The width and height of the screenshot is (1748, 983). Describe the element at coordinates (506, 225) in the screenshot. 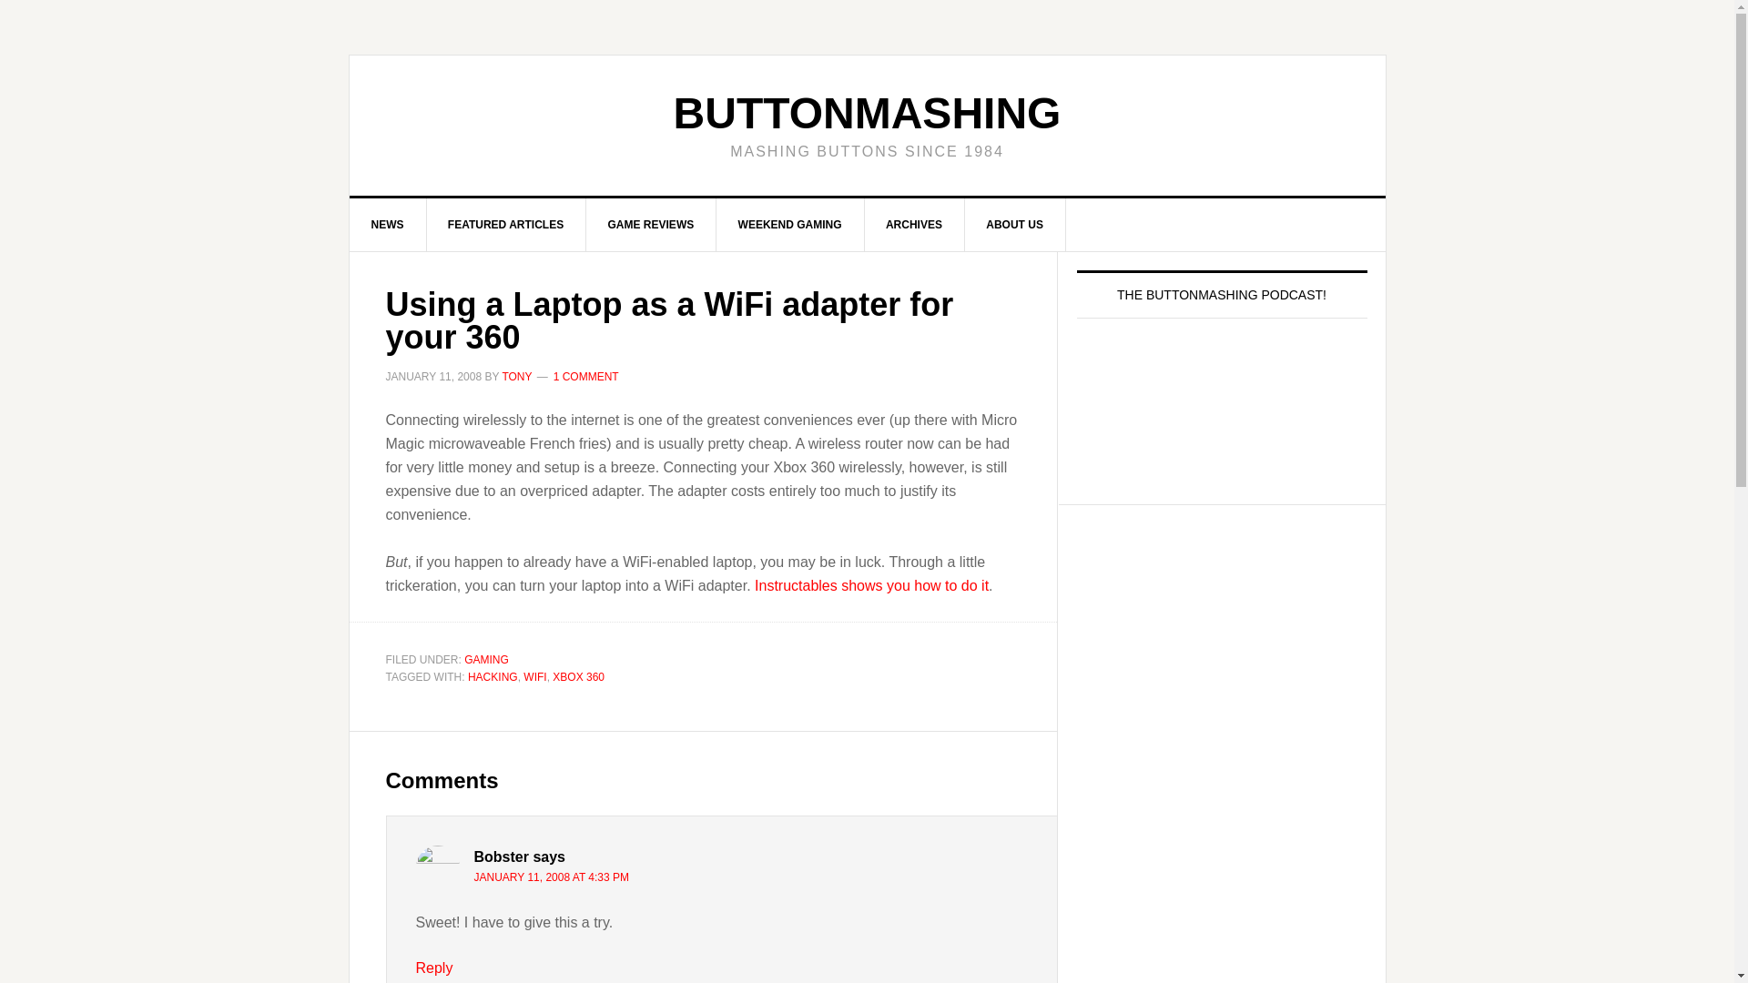

I see `FEATURED ARTICLES` at that location.